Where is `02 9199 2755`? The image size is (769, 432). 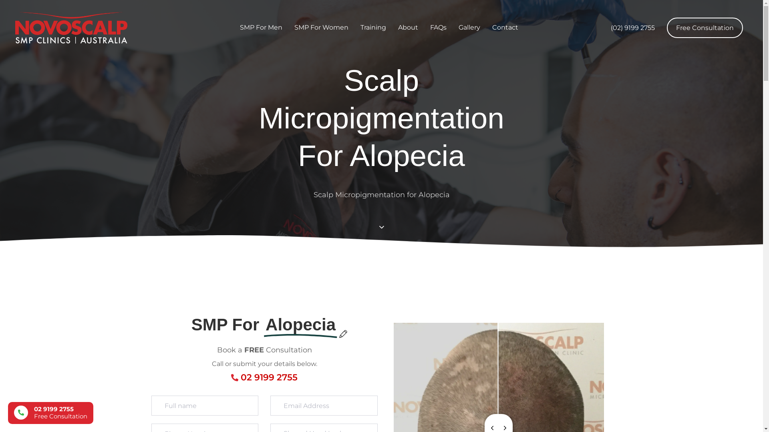 02 9199 2755 is located at coordinates (269, 378).